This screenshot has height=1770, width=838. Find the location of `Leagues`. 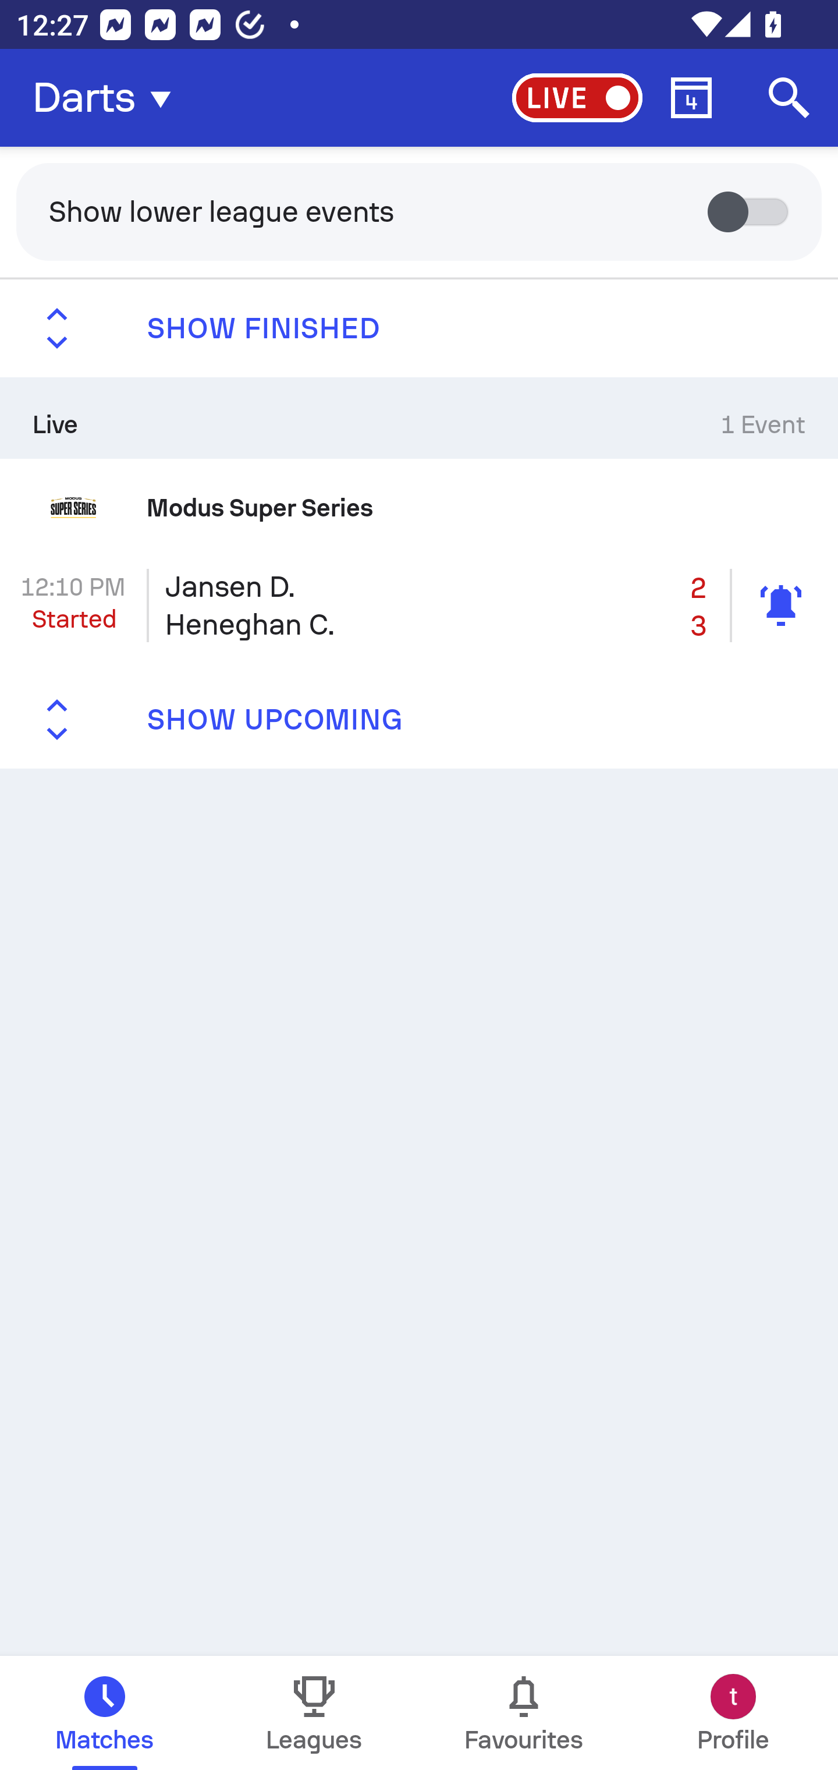

Leagues is located at coordinates (314, 1713).